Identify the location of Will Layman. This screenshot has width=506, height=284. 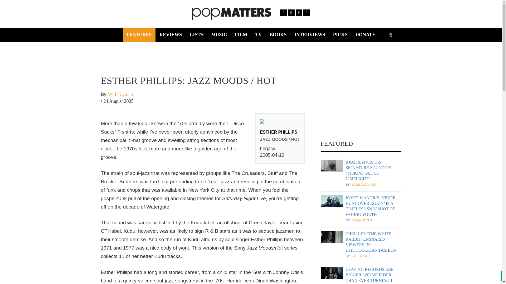
(120, 94).